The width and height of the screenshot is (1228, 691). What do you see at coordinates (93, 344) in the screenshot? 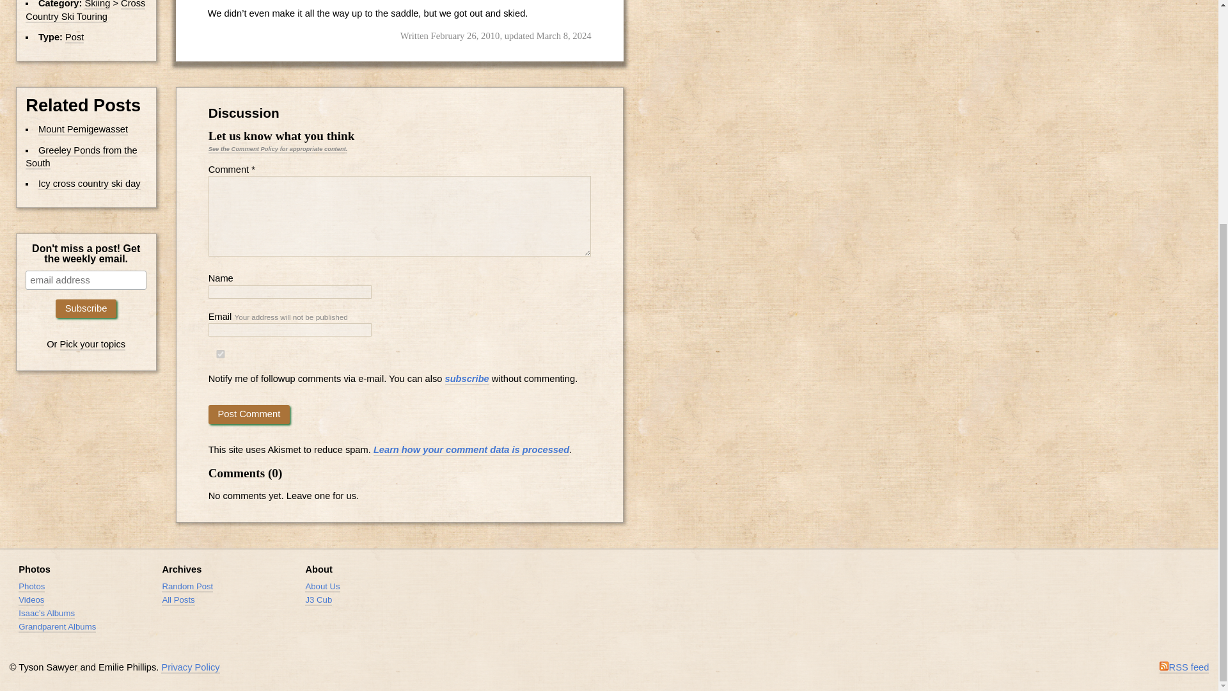
I see `Pick your topics` at bounding box center [93, 344].